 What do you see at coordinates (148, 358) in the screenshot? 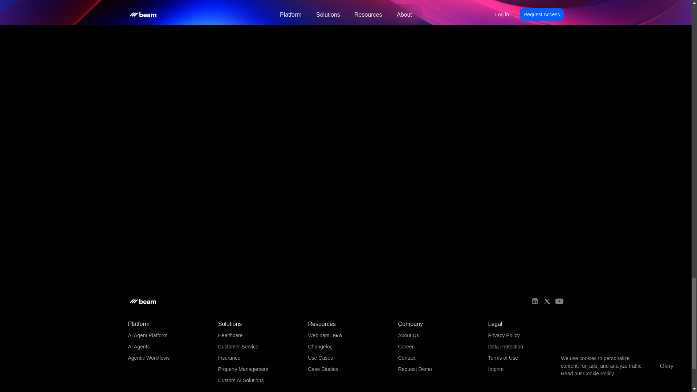
I see `Agentic Workflows` at bounding box center [148, 358].